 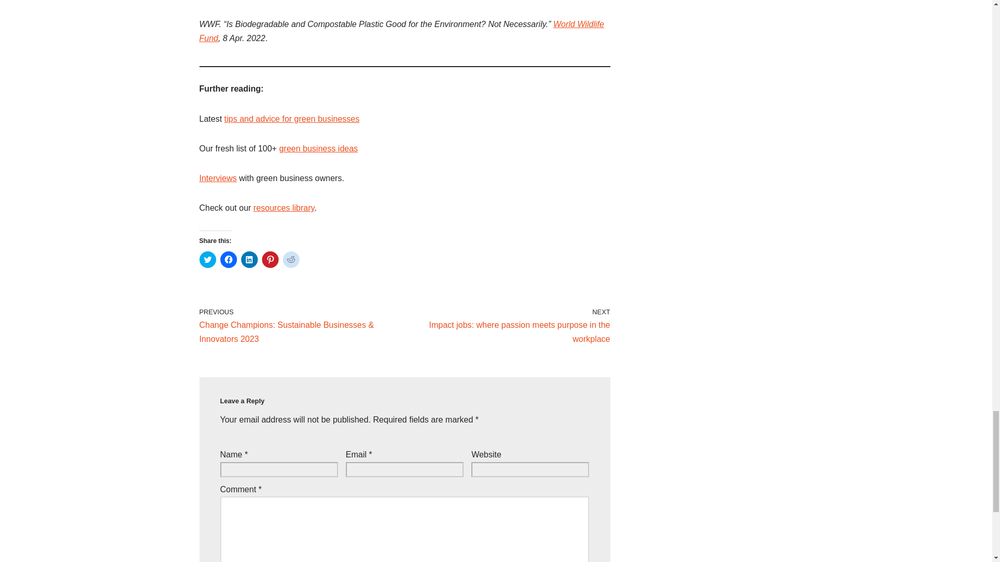 What do you see at coordinates (249, 259) in the screenshot?
I see `Click to share on LinkedIn` at bounding box center [249, 259].